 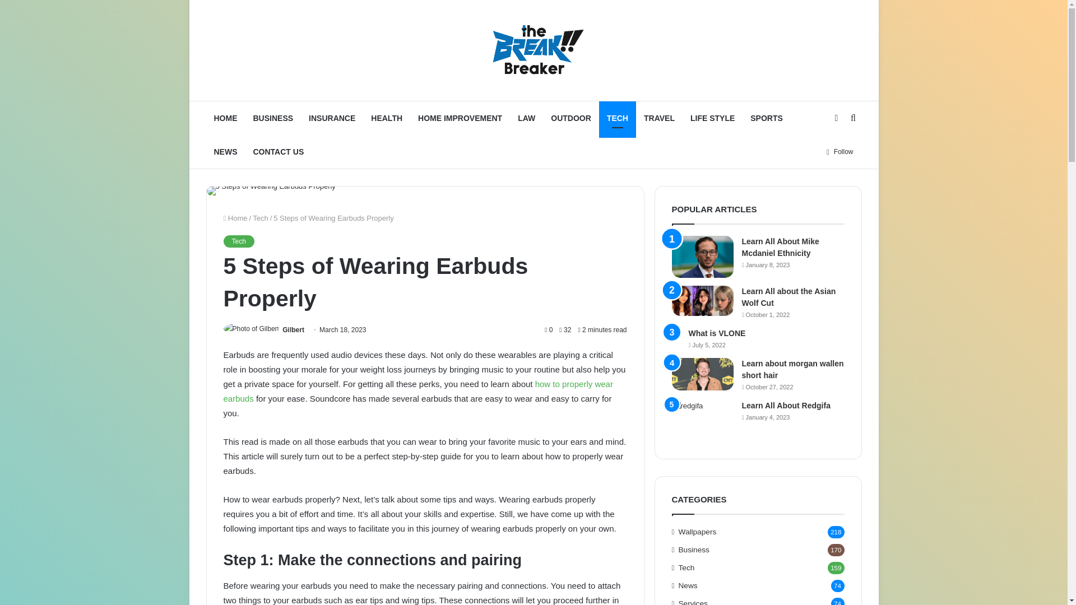 What do you see at coordinates (278, 151) in the screenshot?
I see `CONTACT US` at bounding box center [278, 151].